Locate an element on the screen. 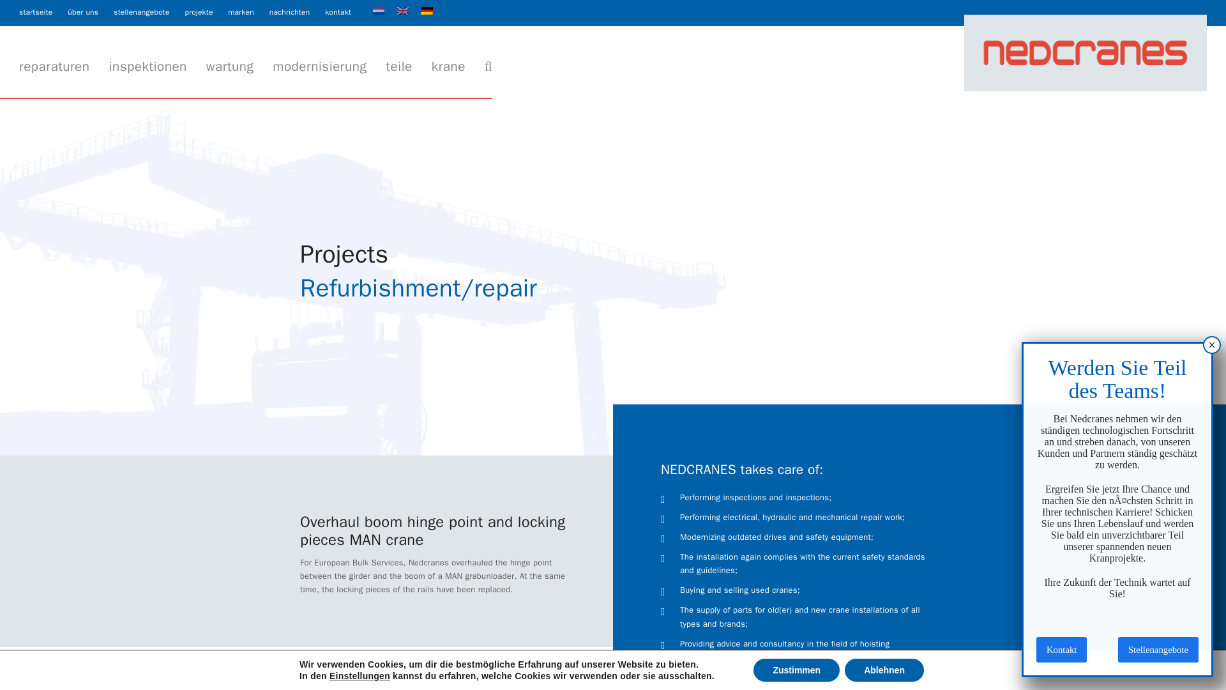 This screenshot has height=690, width=1226. nachrichten is located at coordinates (290, 11).